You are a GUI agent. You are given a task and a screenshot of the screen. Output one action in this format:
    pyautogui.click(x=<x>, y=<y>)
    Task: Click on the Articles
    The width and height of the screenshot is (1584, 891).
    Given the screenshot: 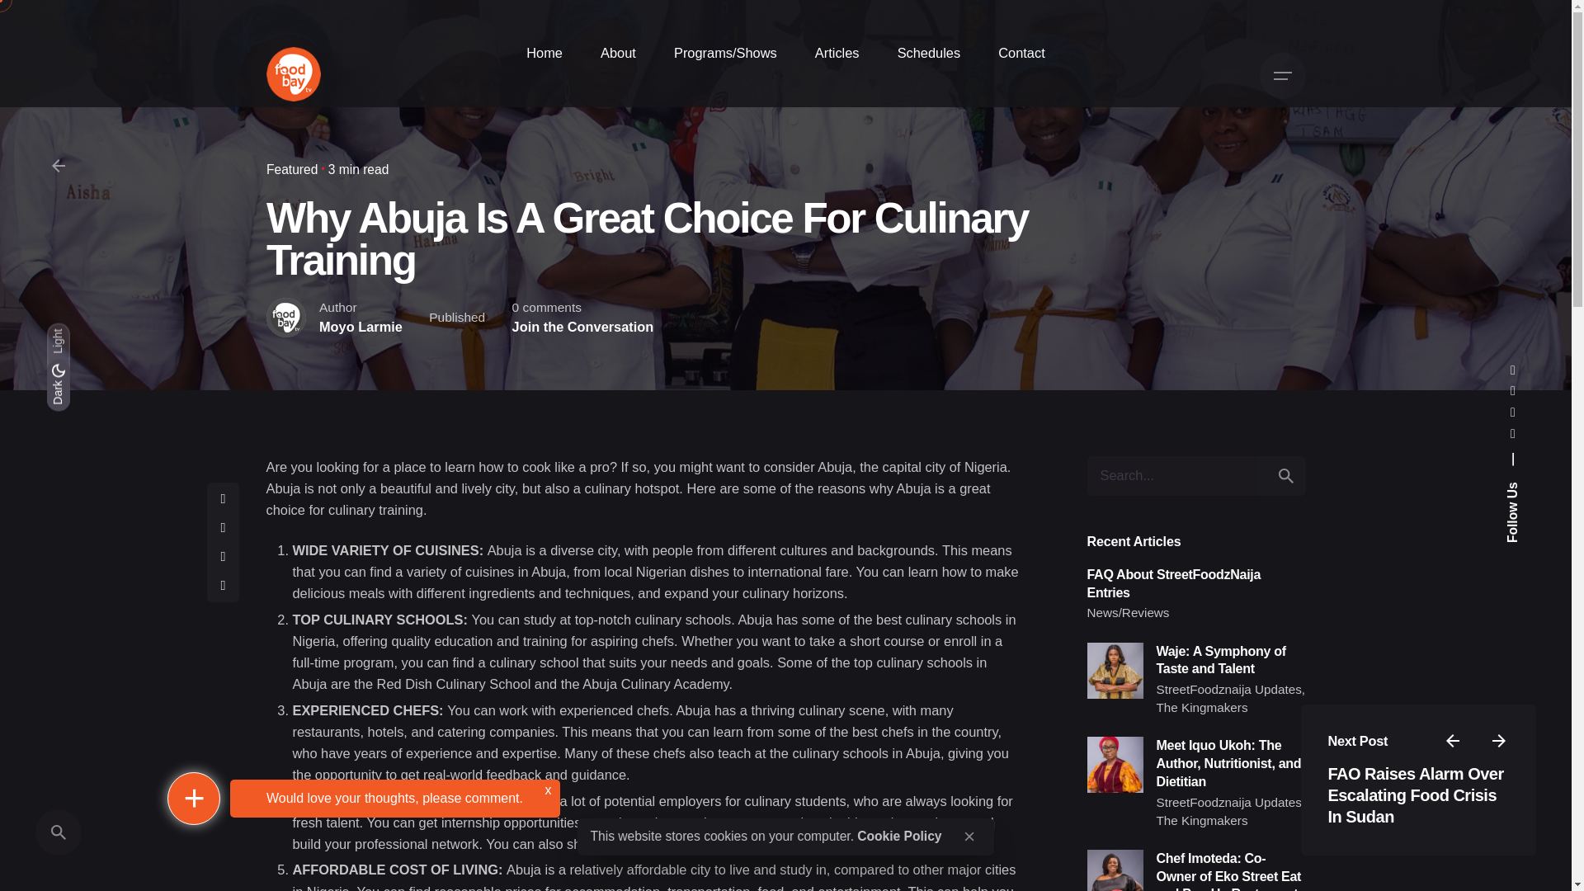 What is the action you would take?
    pyautogui.click(x=837, y=54)
    